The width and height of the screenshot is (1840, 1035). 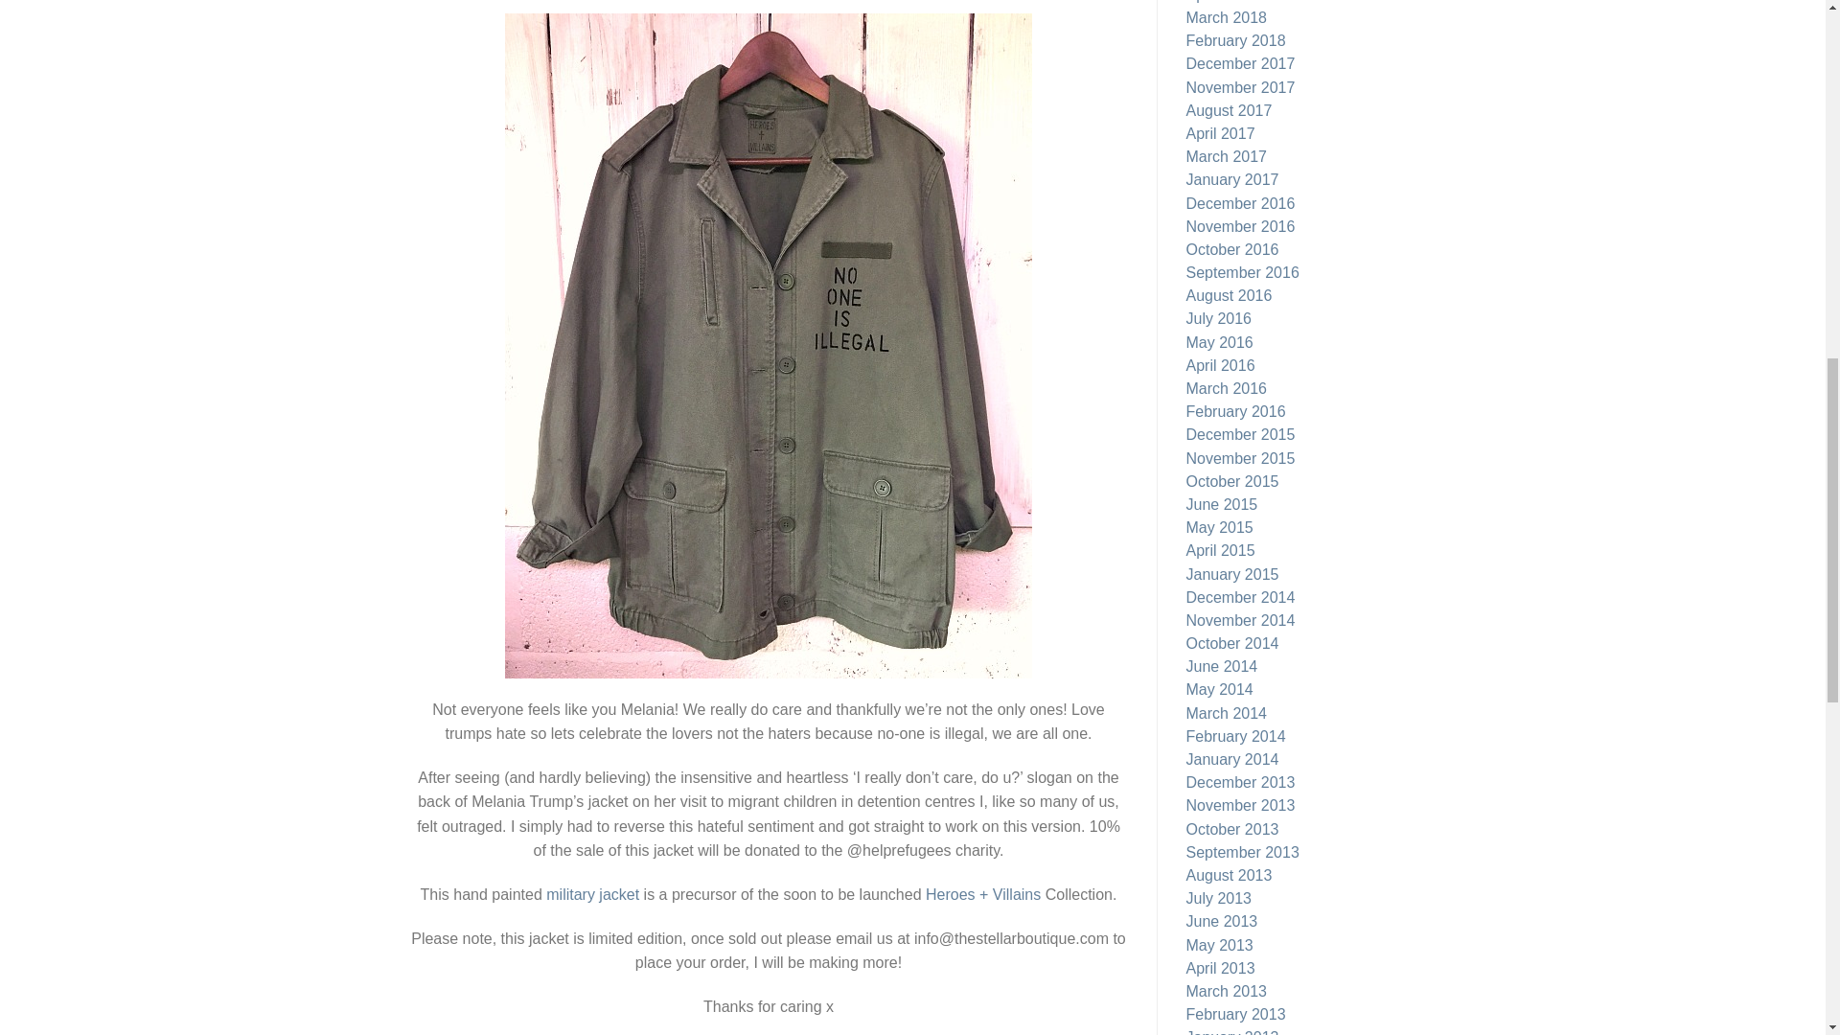 What do you see at coordinates (592, 893) in the screenshot?
I see `military jacket` at bounding box center [592, 893].